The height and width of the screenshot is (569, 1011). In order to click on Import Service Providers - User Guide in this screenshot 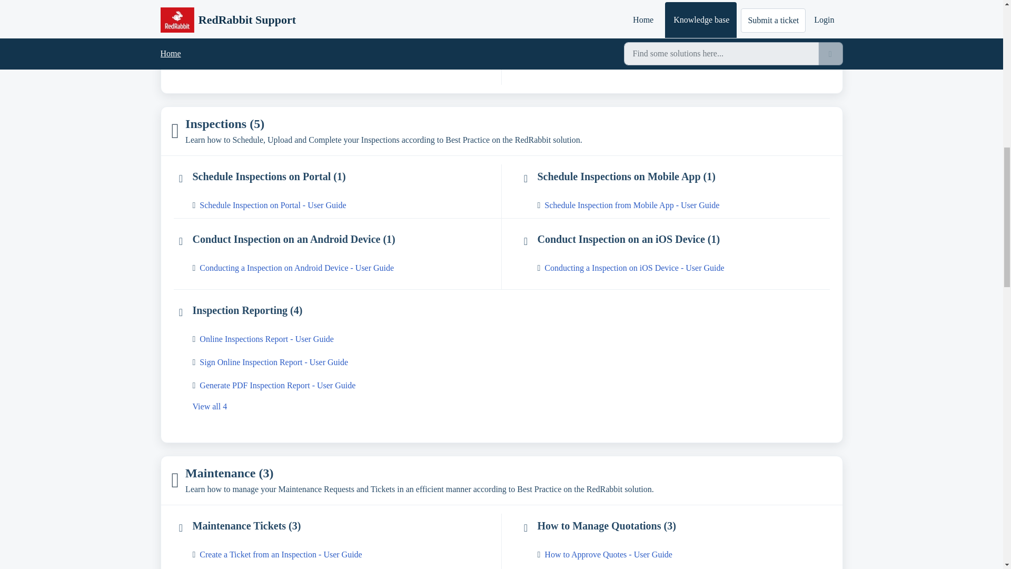, I will do `click(345, 63)`.